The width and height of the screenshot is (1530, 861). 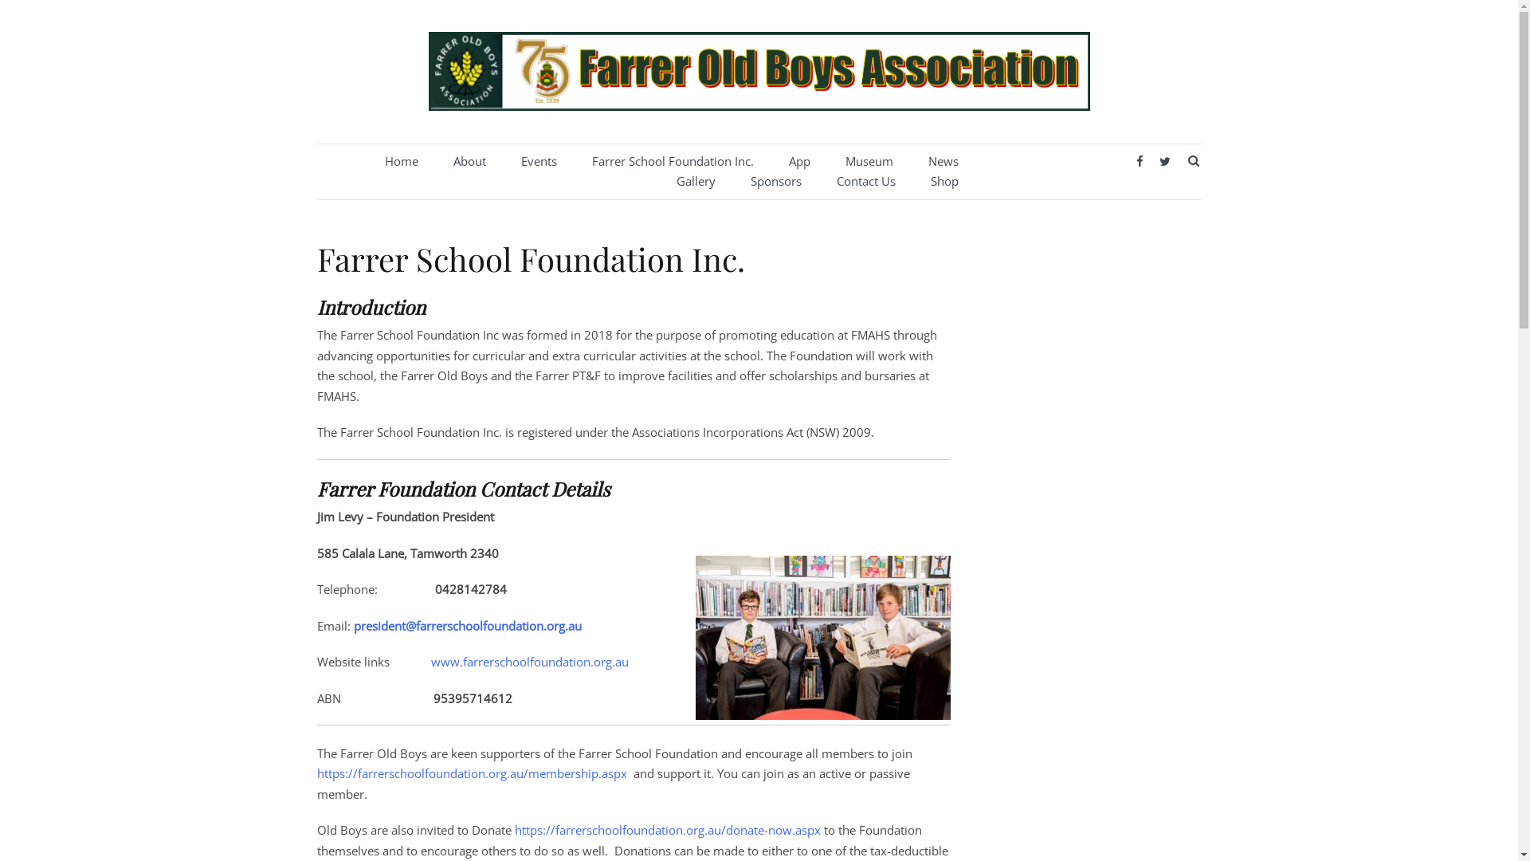 I want to click on Sponsors, so click(x=776, y=182).